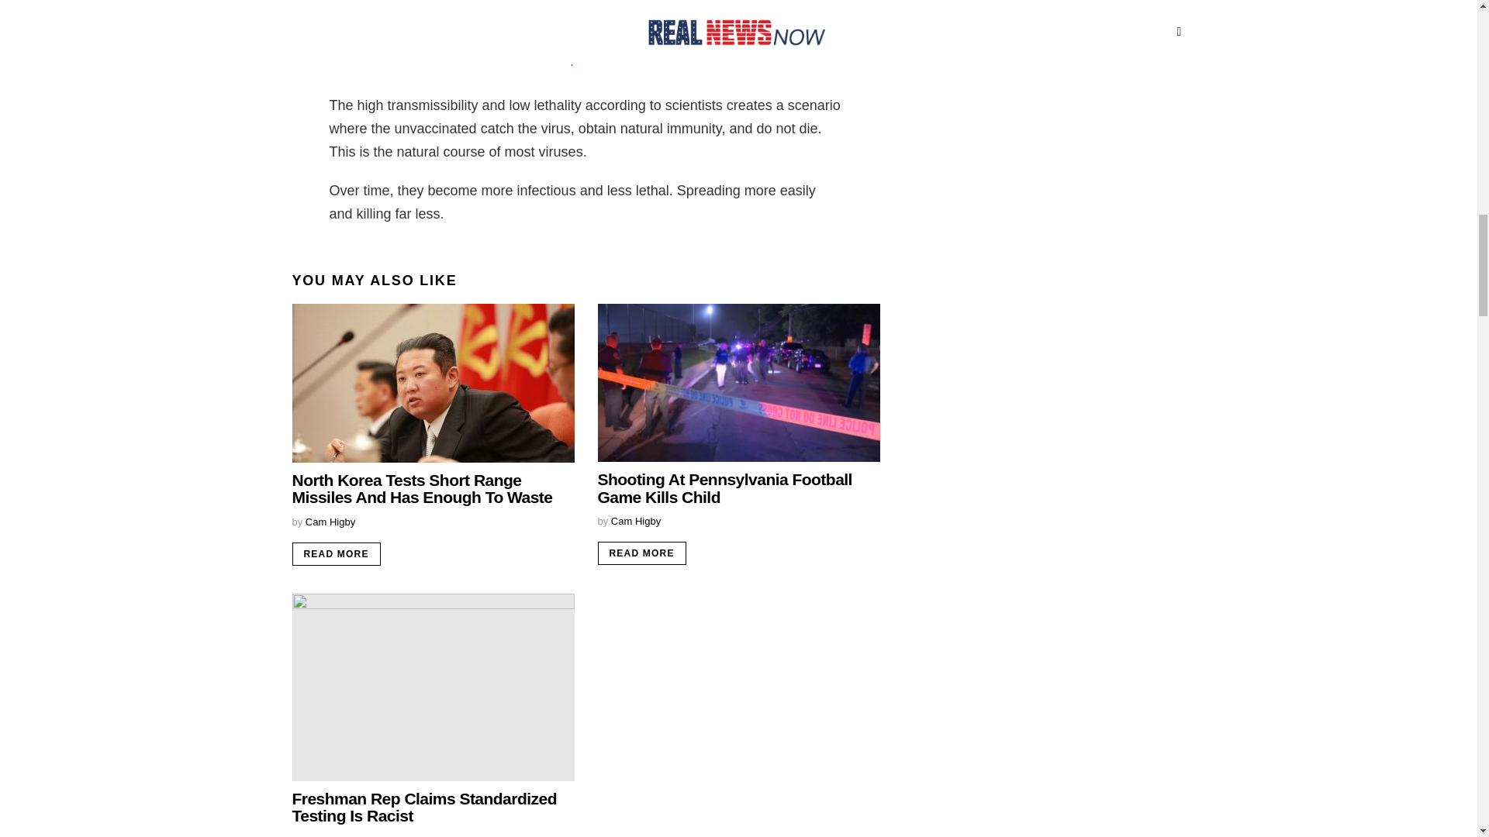 This screenshot has width=1489, height=837. What do you see at coordinates (335, 553) in the screenshot?
I see `READ MORE` at bounding box center [335, 553].